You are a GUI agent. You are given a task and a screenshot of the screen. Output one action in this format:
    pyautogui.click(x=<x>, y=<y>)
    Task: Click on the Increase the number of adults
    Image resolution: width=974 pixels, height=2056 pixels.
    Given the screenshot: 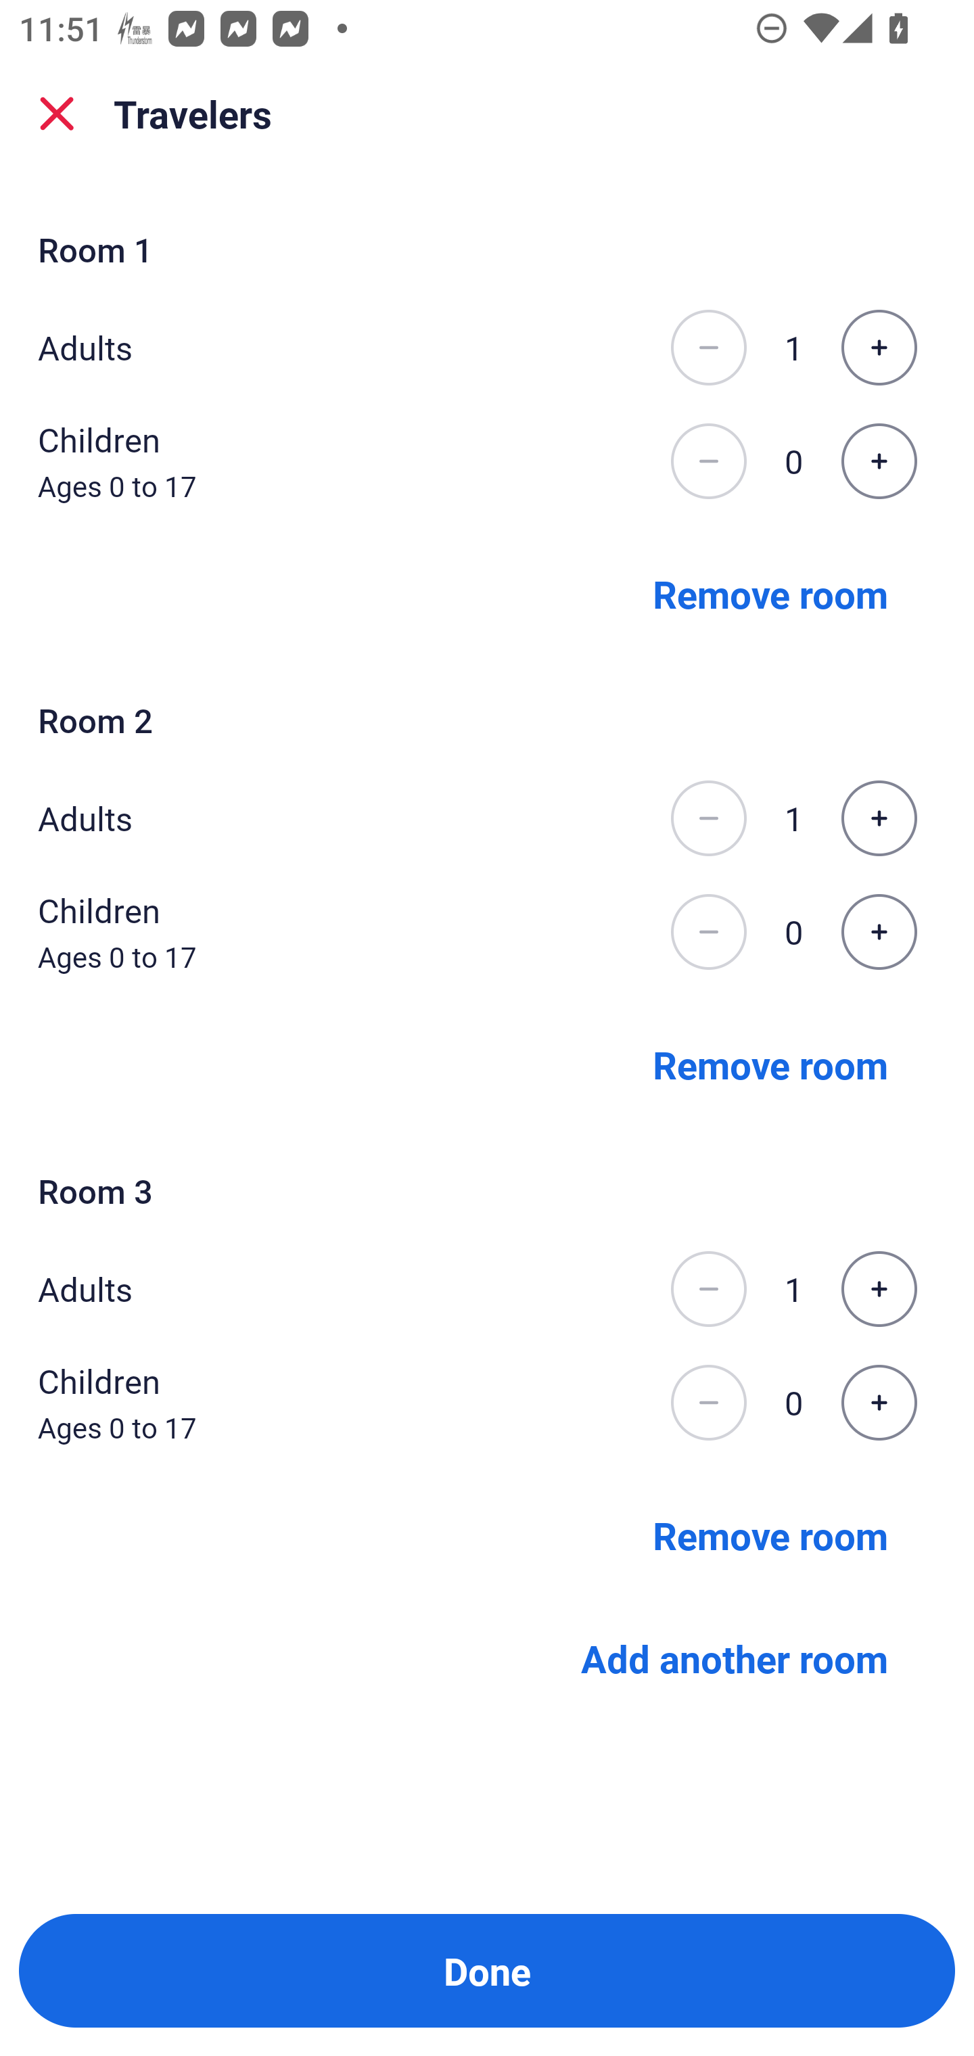 What is the action you would take?
    pyautogui.click(x=879, y=347)
    